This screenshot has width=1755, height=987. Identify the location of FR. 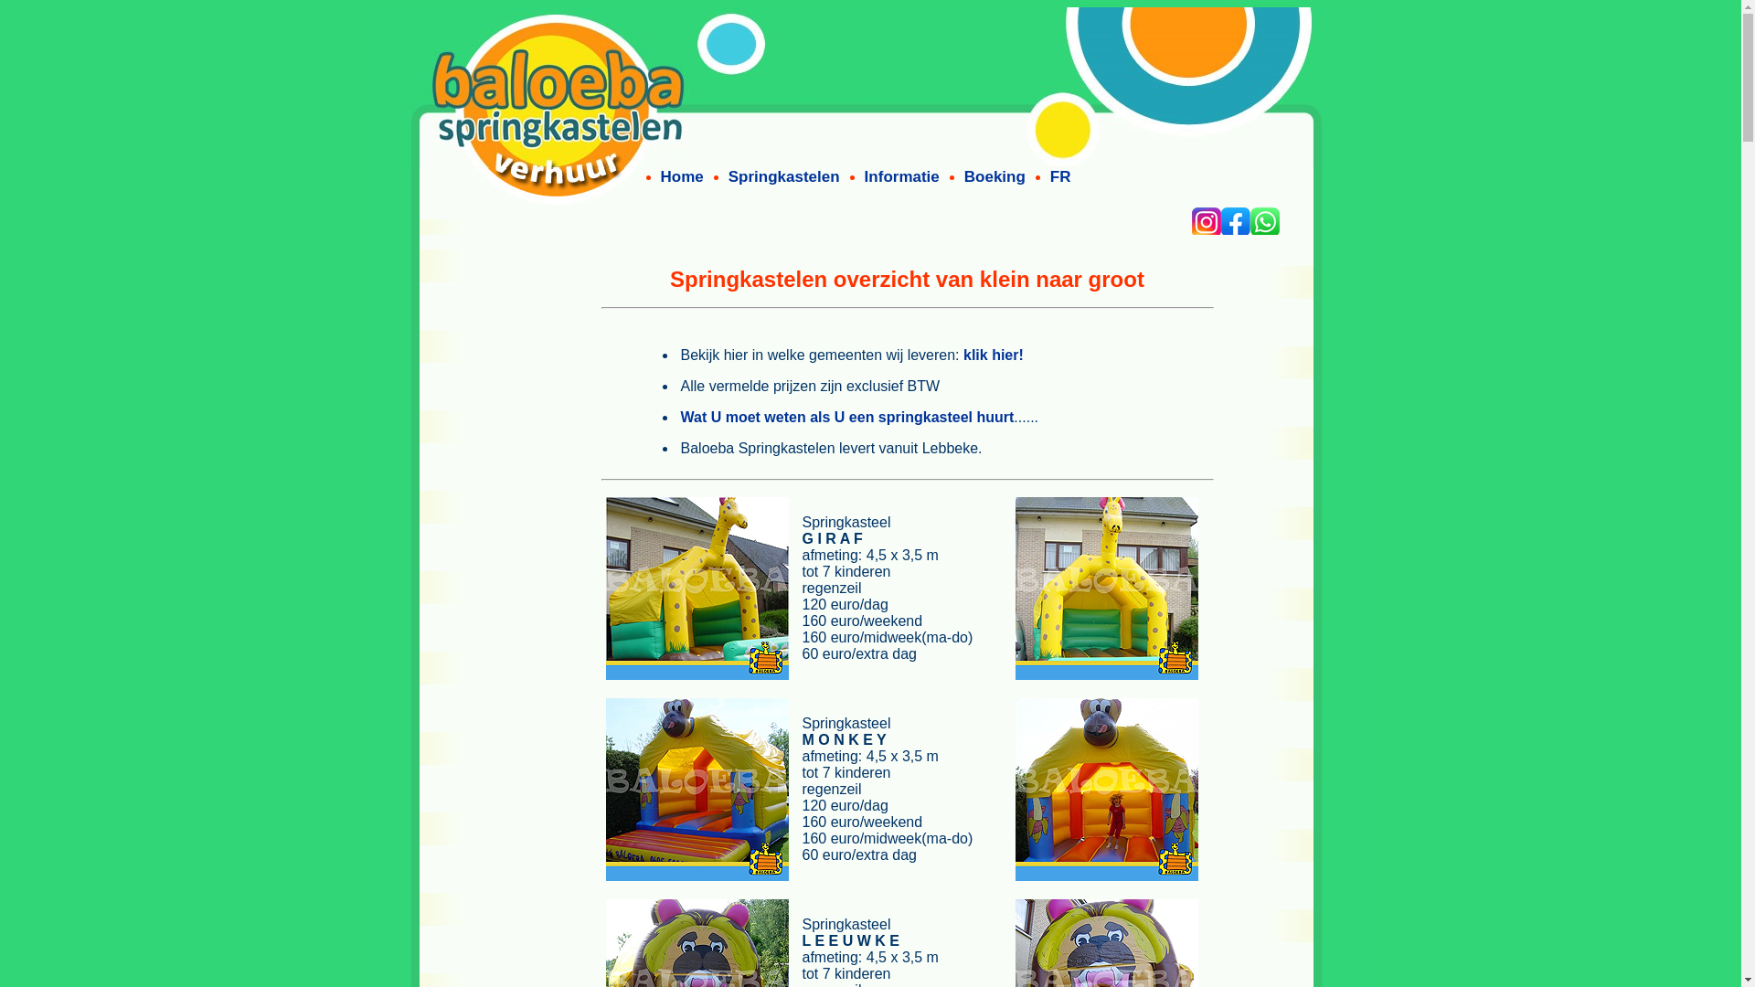
(1060, 177).